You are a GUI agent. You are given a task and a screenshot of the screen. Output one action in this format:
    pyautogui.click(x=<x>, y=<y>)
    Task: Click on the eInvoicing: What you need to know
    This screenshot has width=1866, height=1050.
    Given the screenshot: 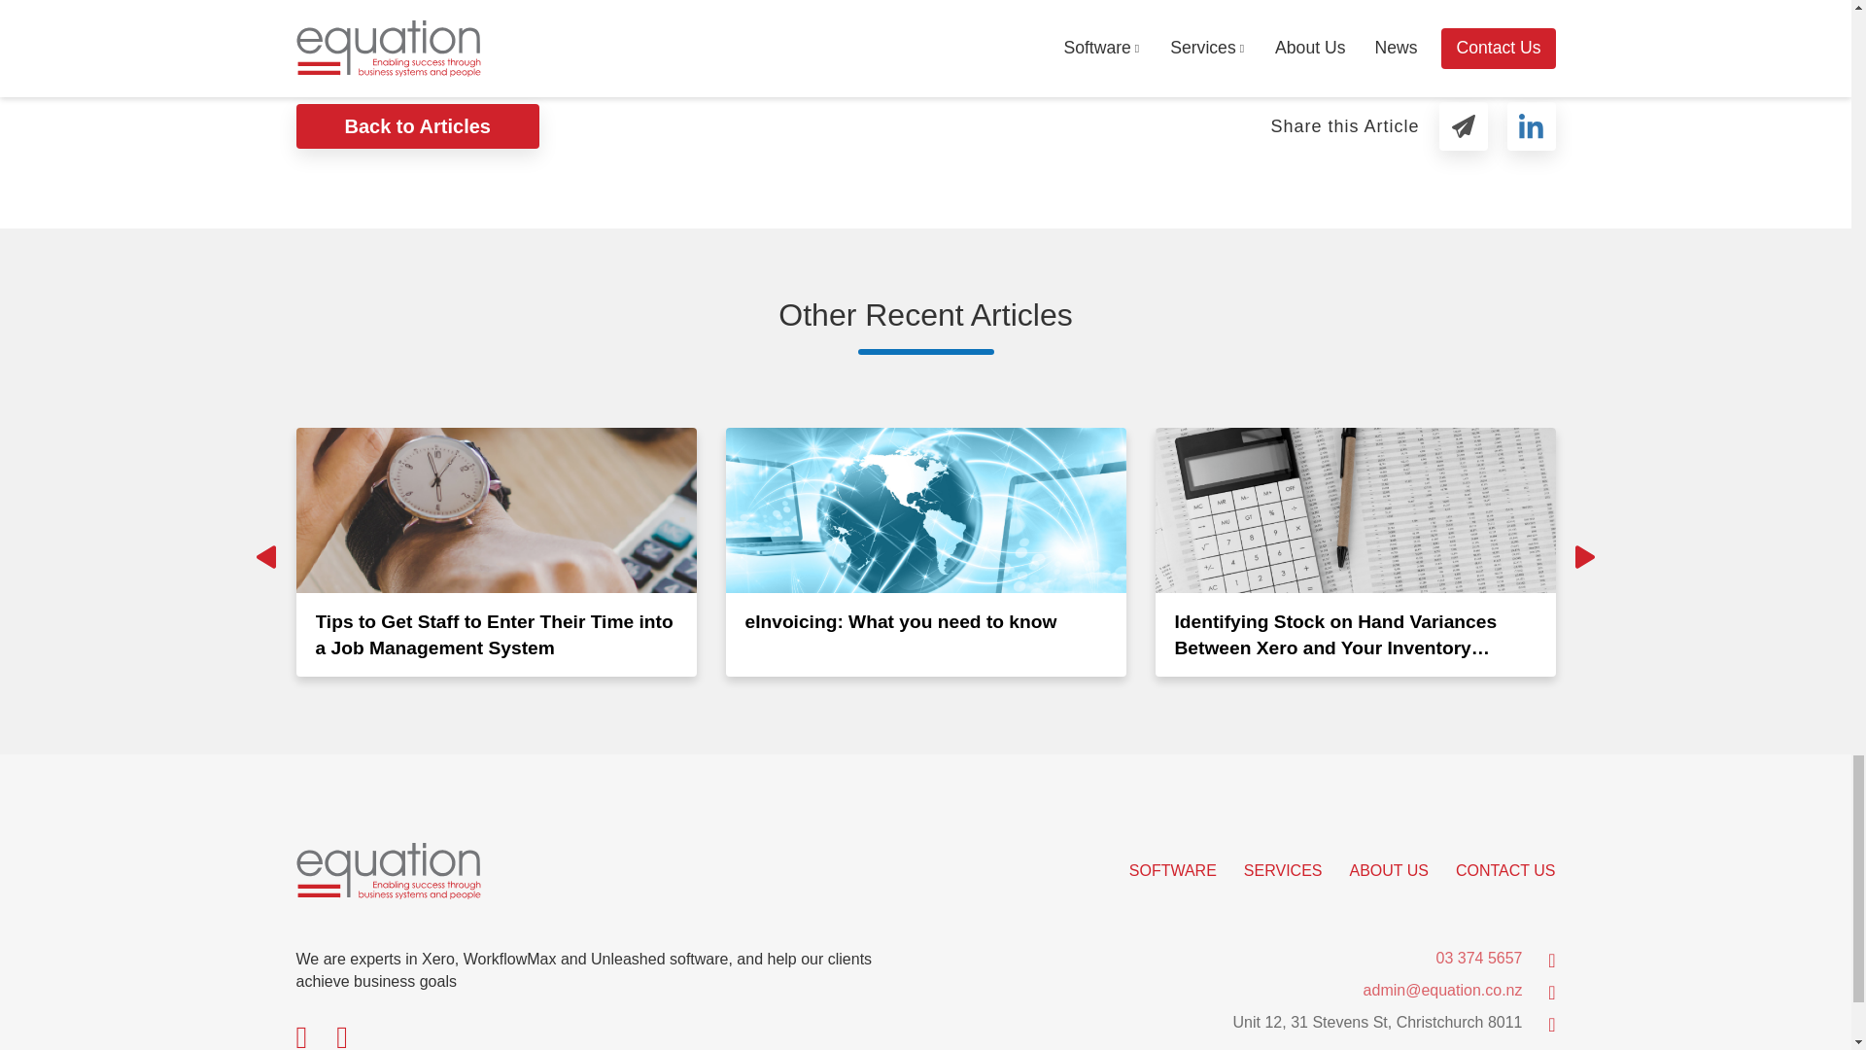 What is the action you would take?
    pyautogui.click(x=925, y=551)
    